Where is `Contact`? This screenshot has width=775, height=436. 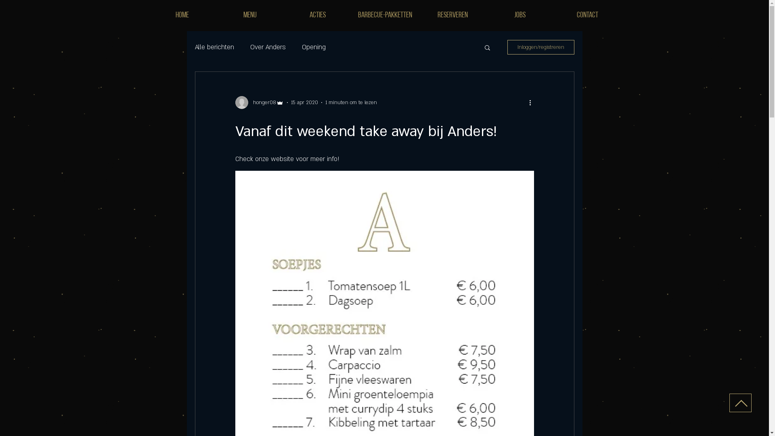
Contact is located at coordinates (588, 15).